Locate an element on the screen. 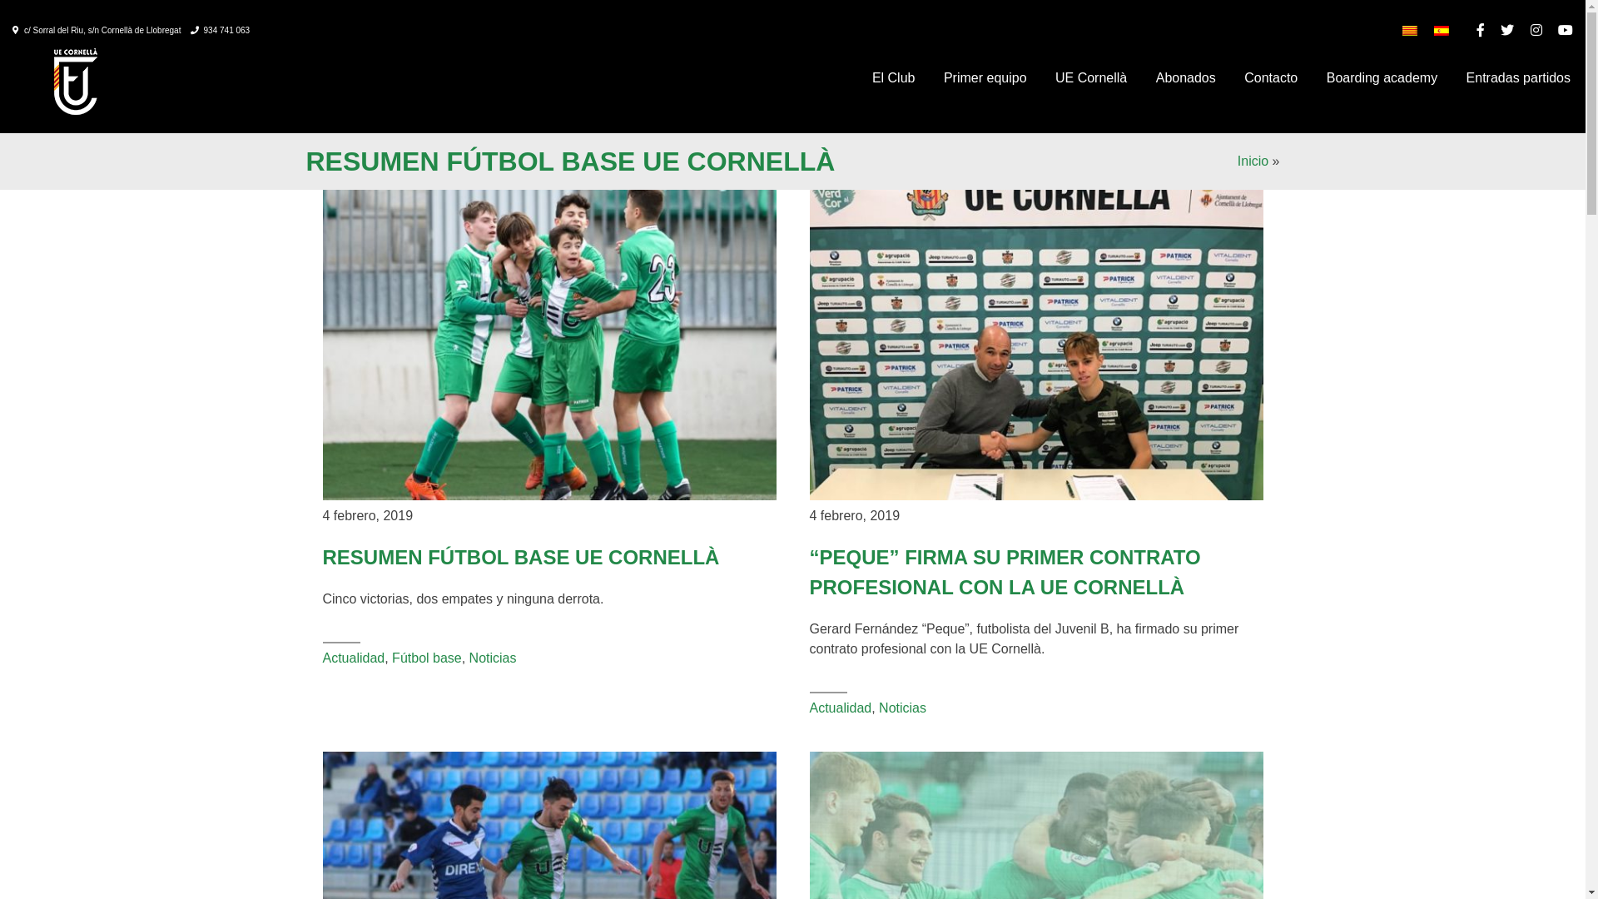  Noticias is located at coordinates (902, 708).